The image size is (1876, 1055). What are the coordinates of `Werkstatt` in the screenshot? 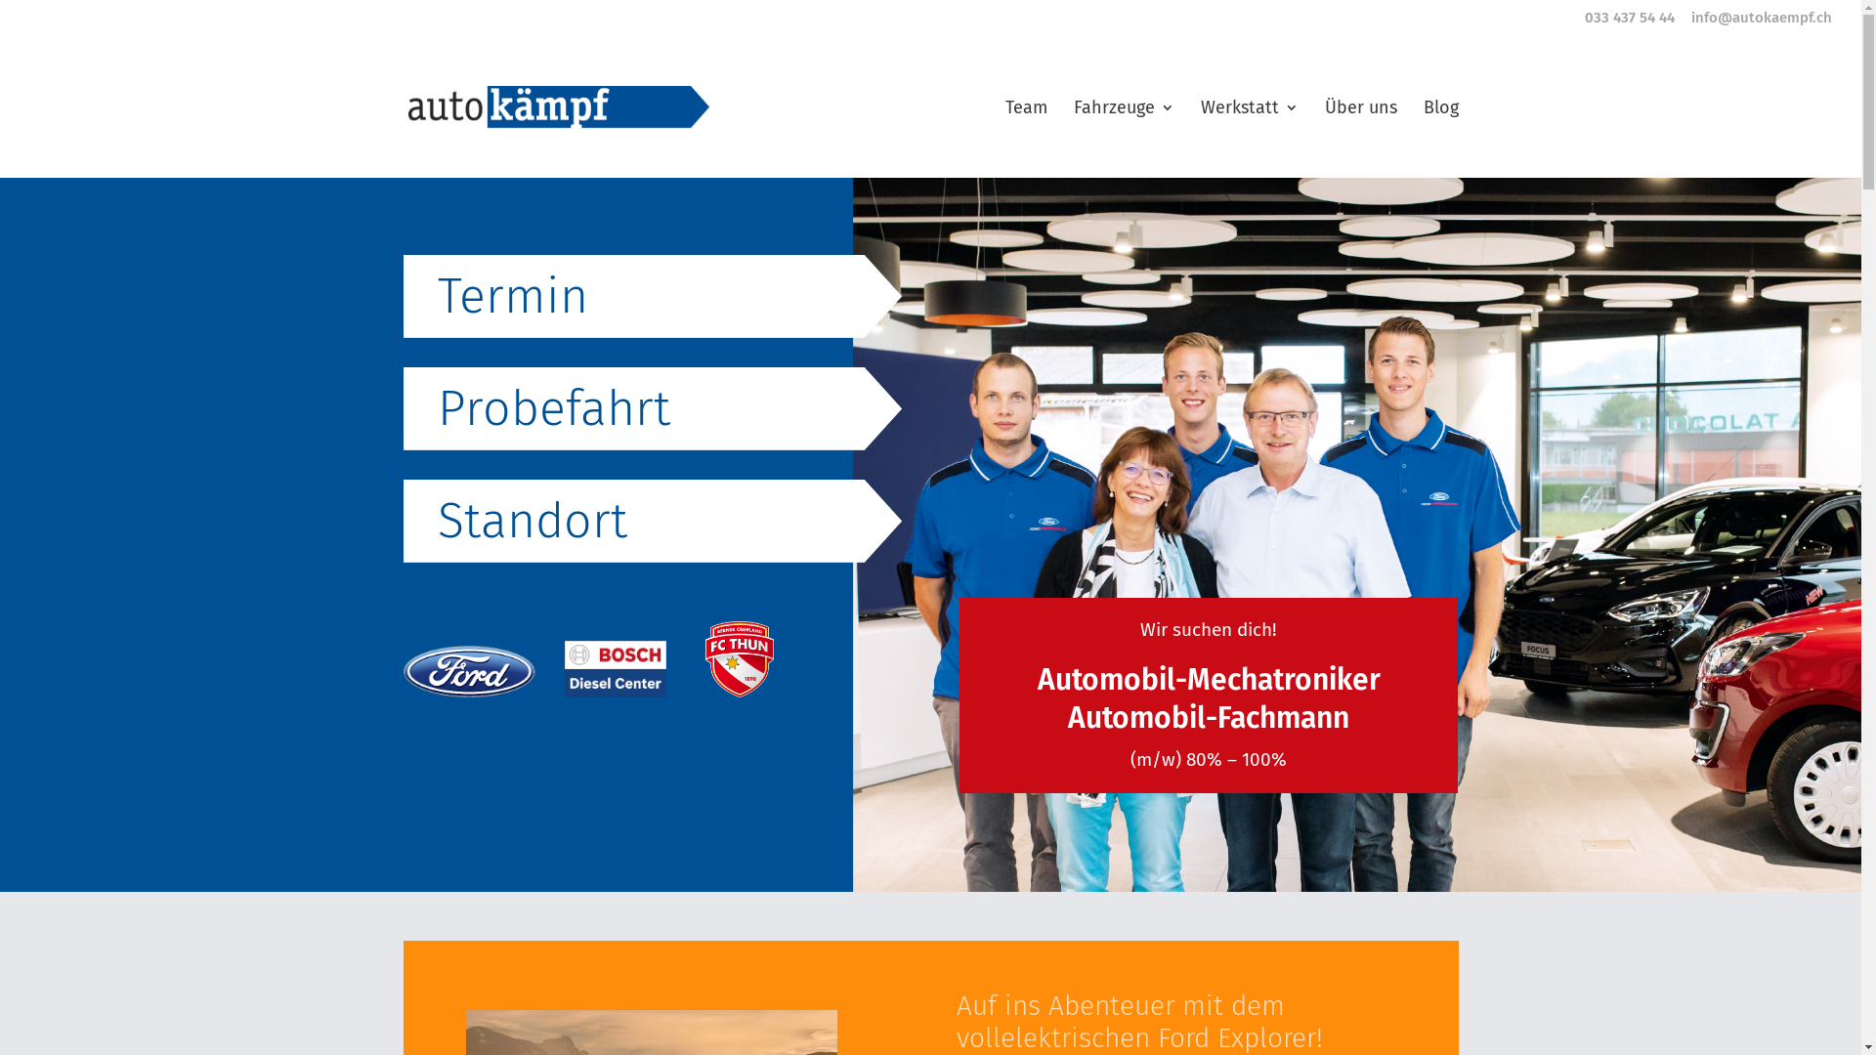 It's located at (1249, 139).